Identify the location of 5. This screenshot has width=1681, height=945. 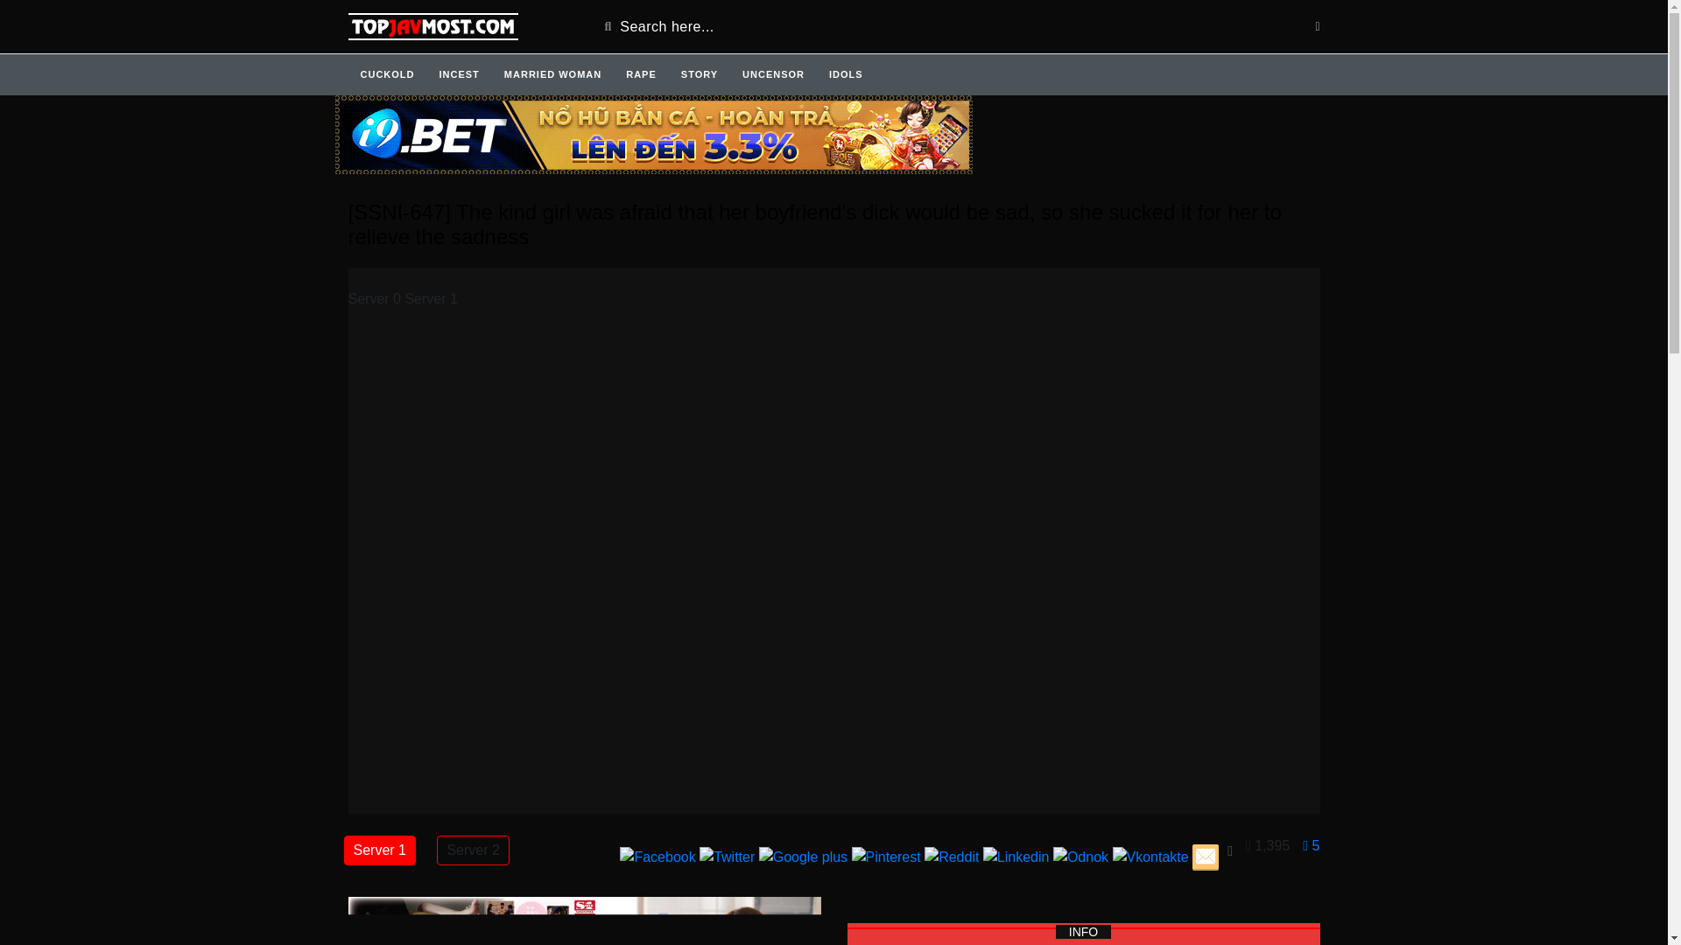
(1324, 857).